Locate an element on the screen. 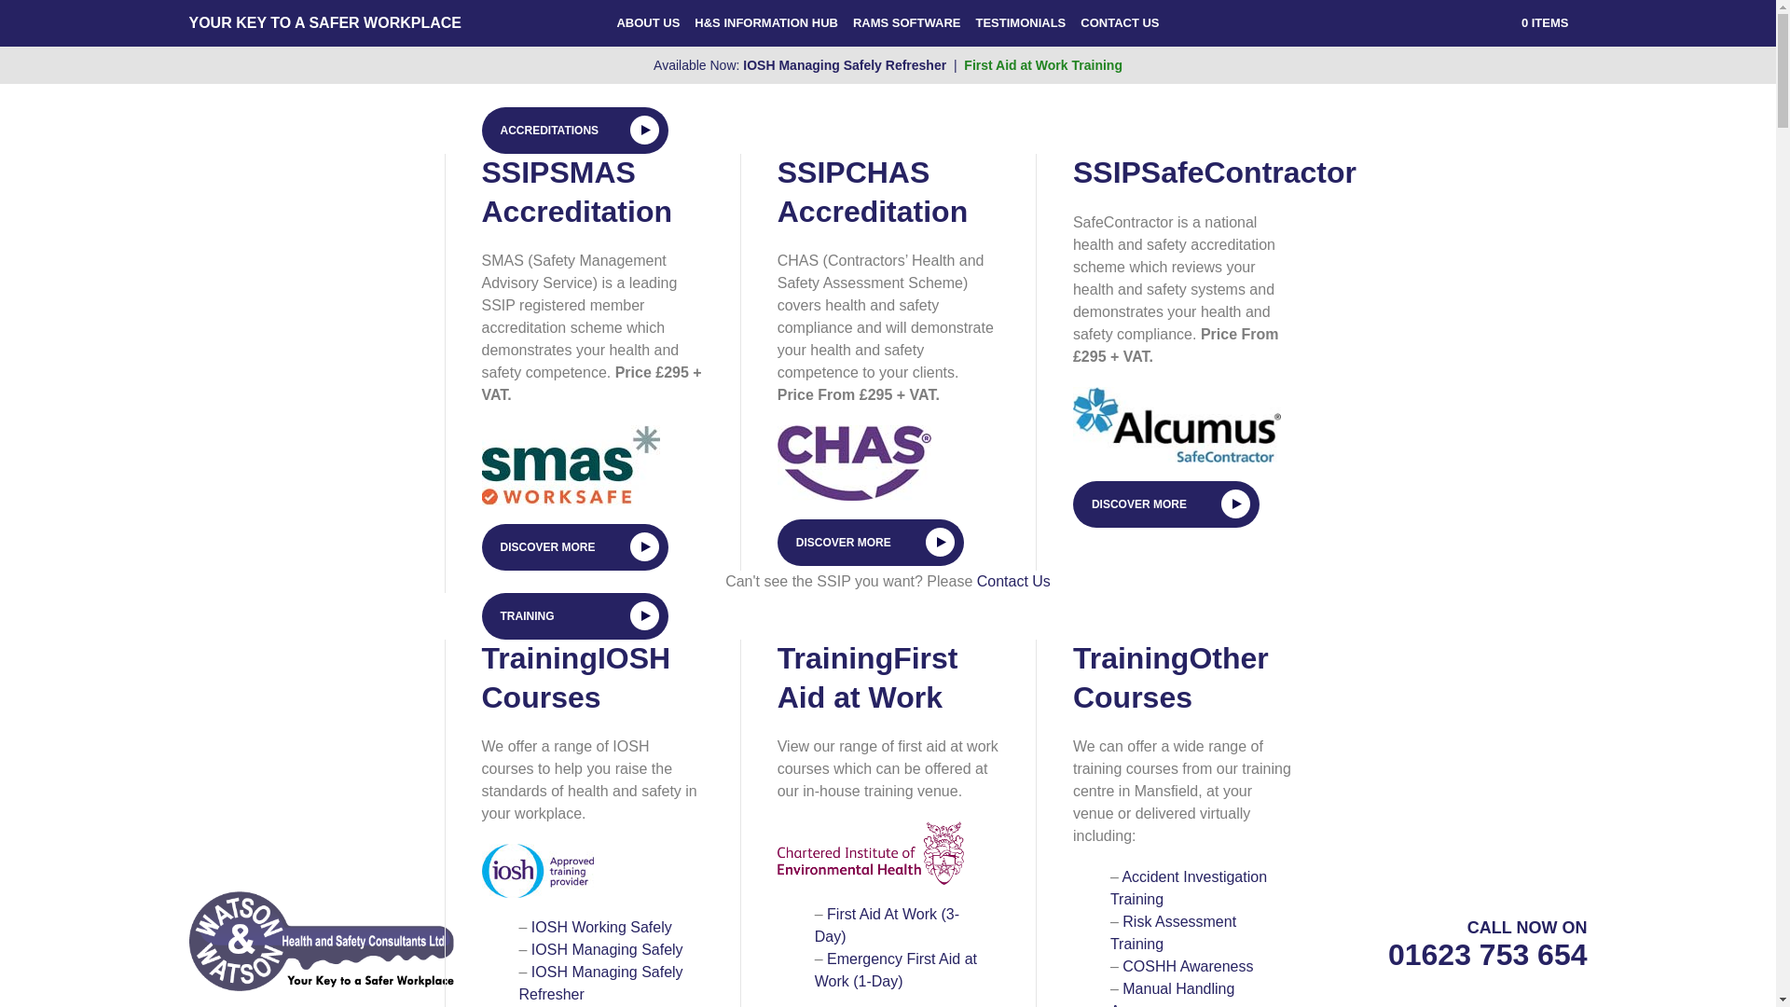  RAMS SOFTWARE is located at coordinates (907, 22).